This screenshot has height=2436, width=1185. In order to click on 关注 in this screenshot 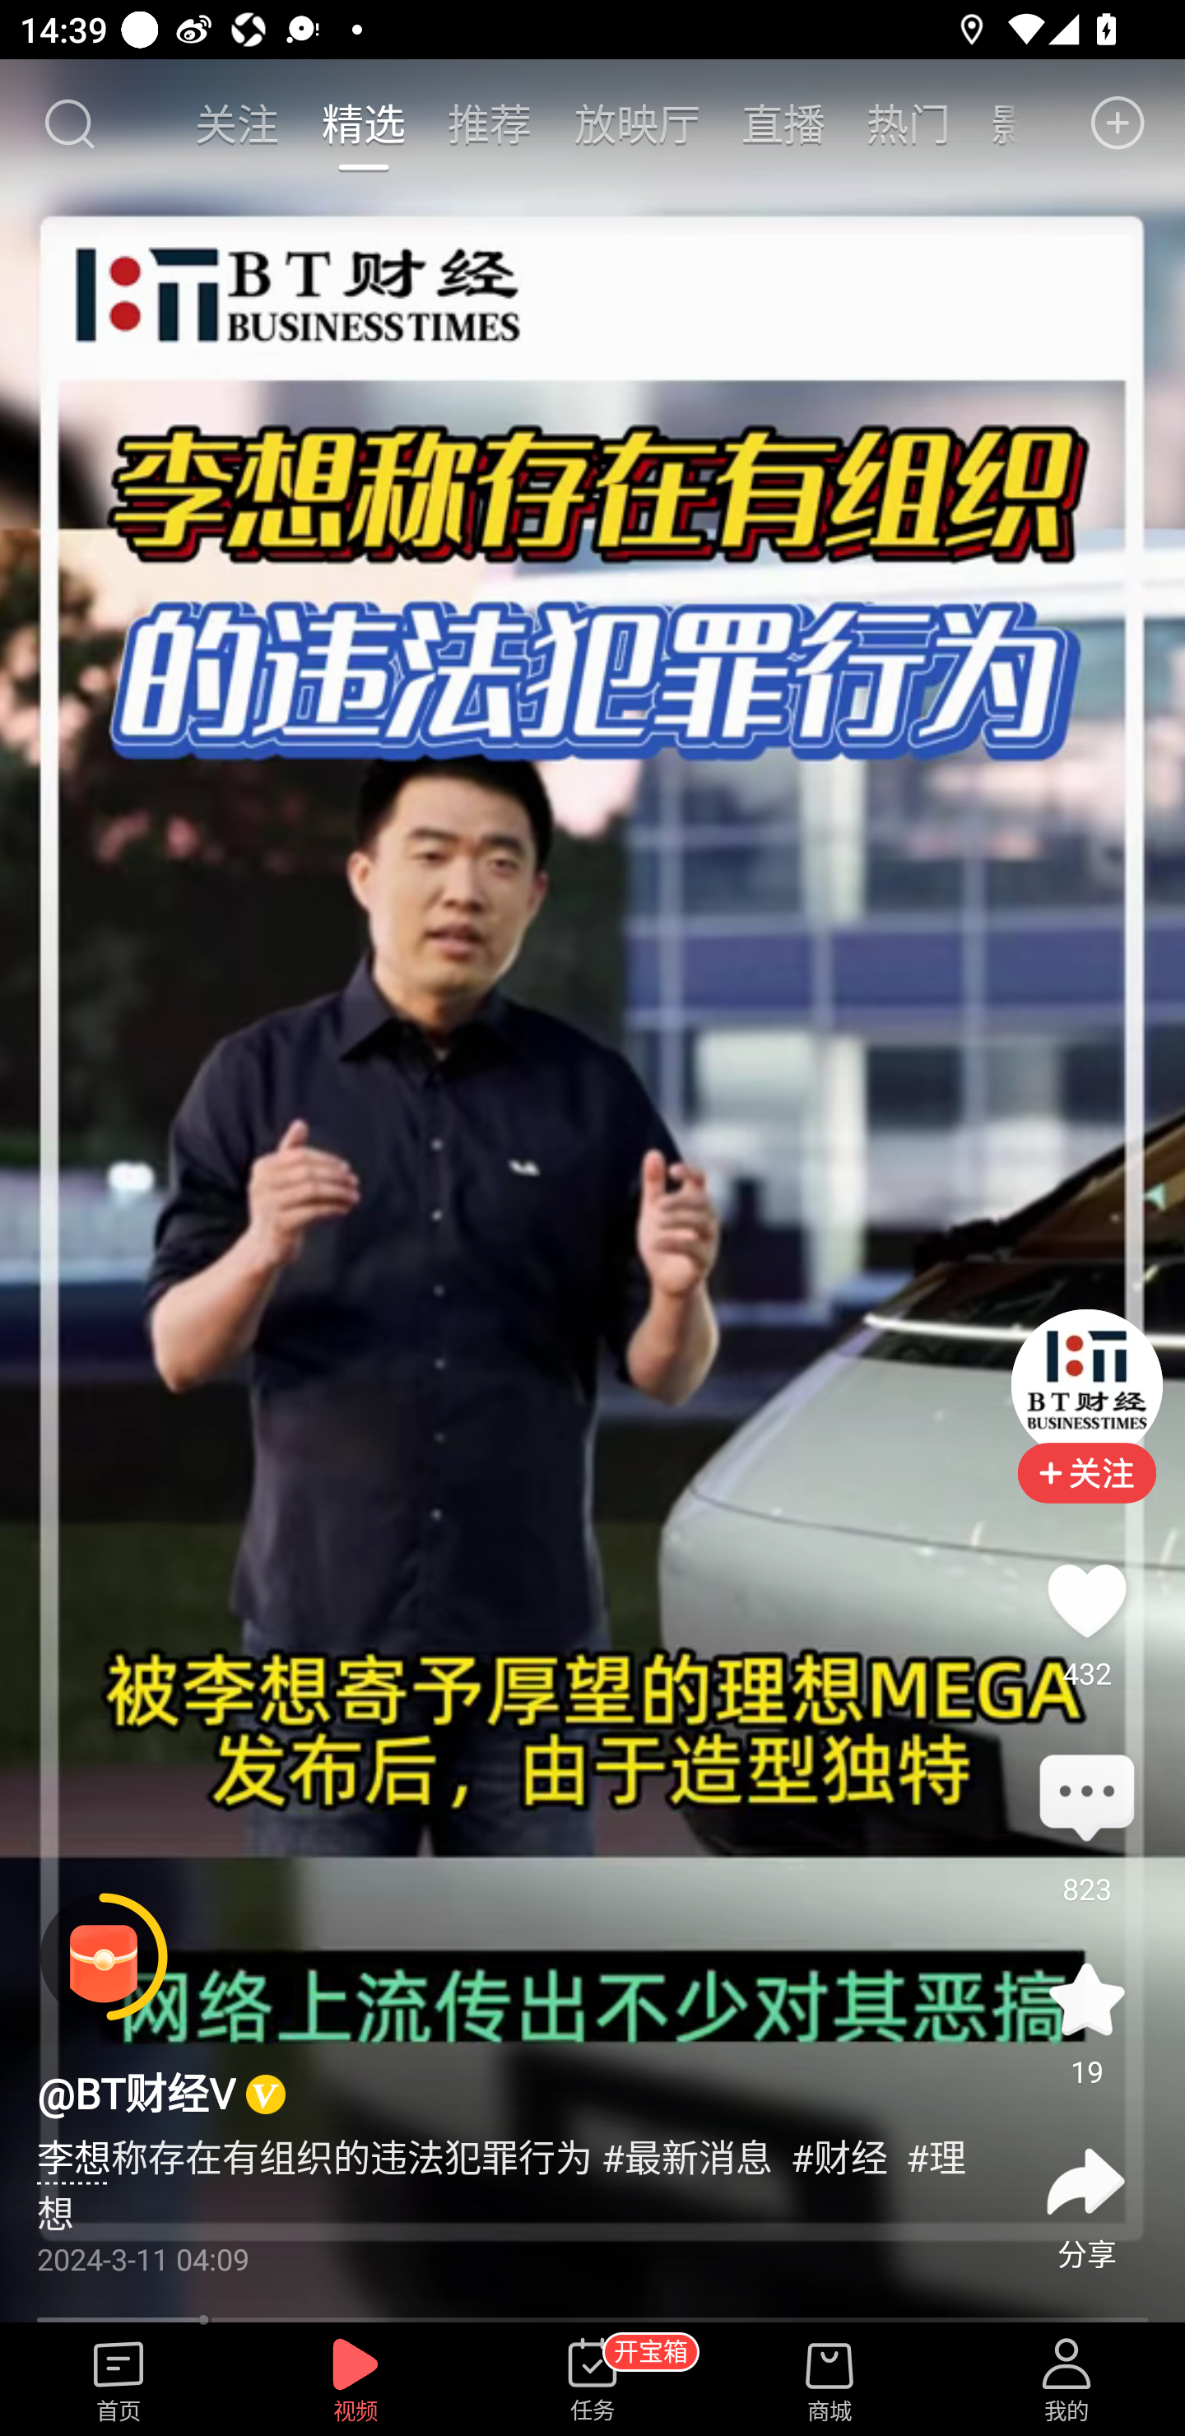, I will do `click(239, 123)`.